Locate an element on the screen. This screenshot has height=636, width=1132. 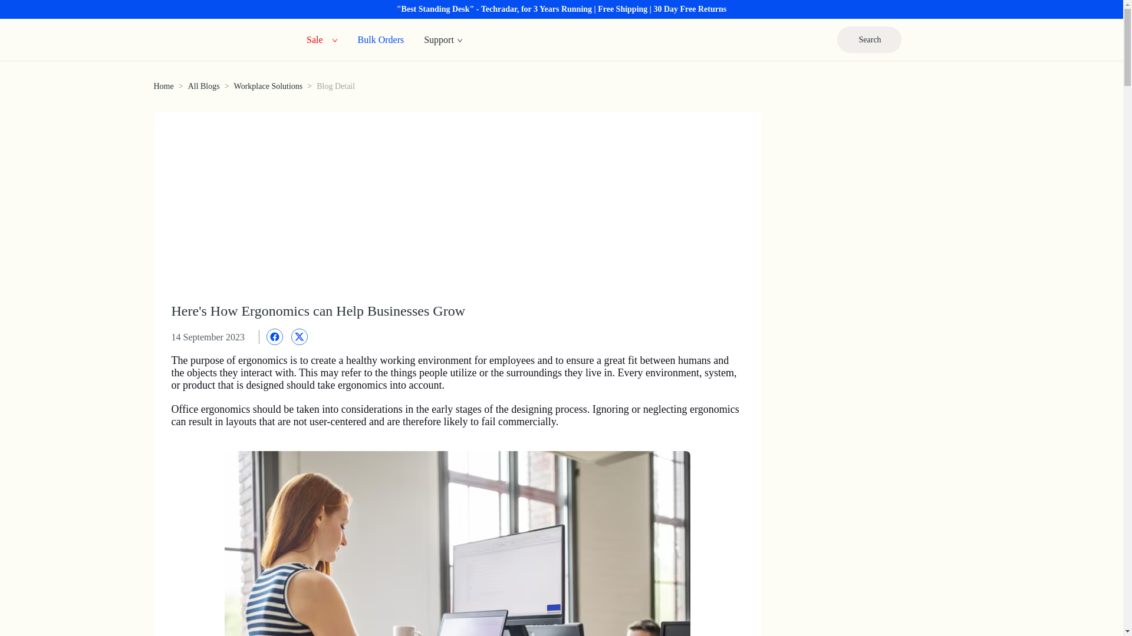
All Blogs is located at coordinates (203, 86).